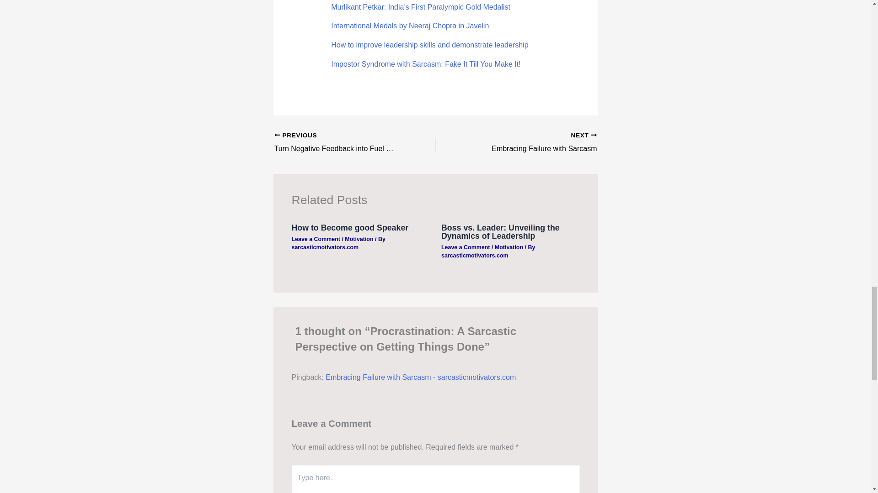 This screenshot has height=493, width=878. Describe the element at coordinates (425, 64) in the screenshot. I see `Motivation` at that location.